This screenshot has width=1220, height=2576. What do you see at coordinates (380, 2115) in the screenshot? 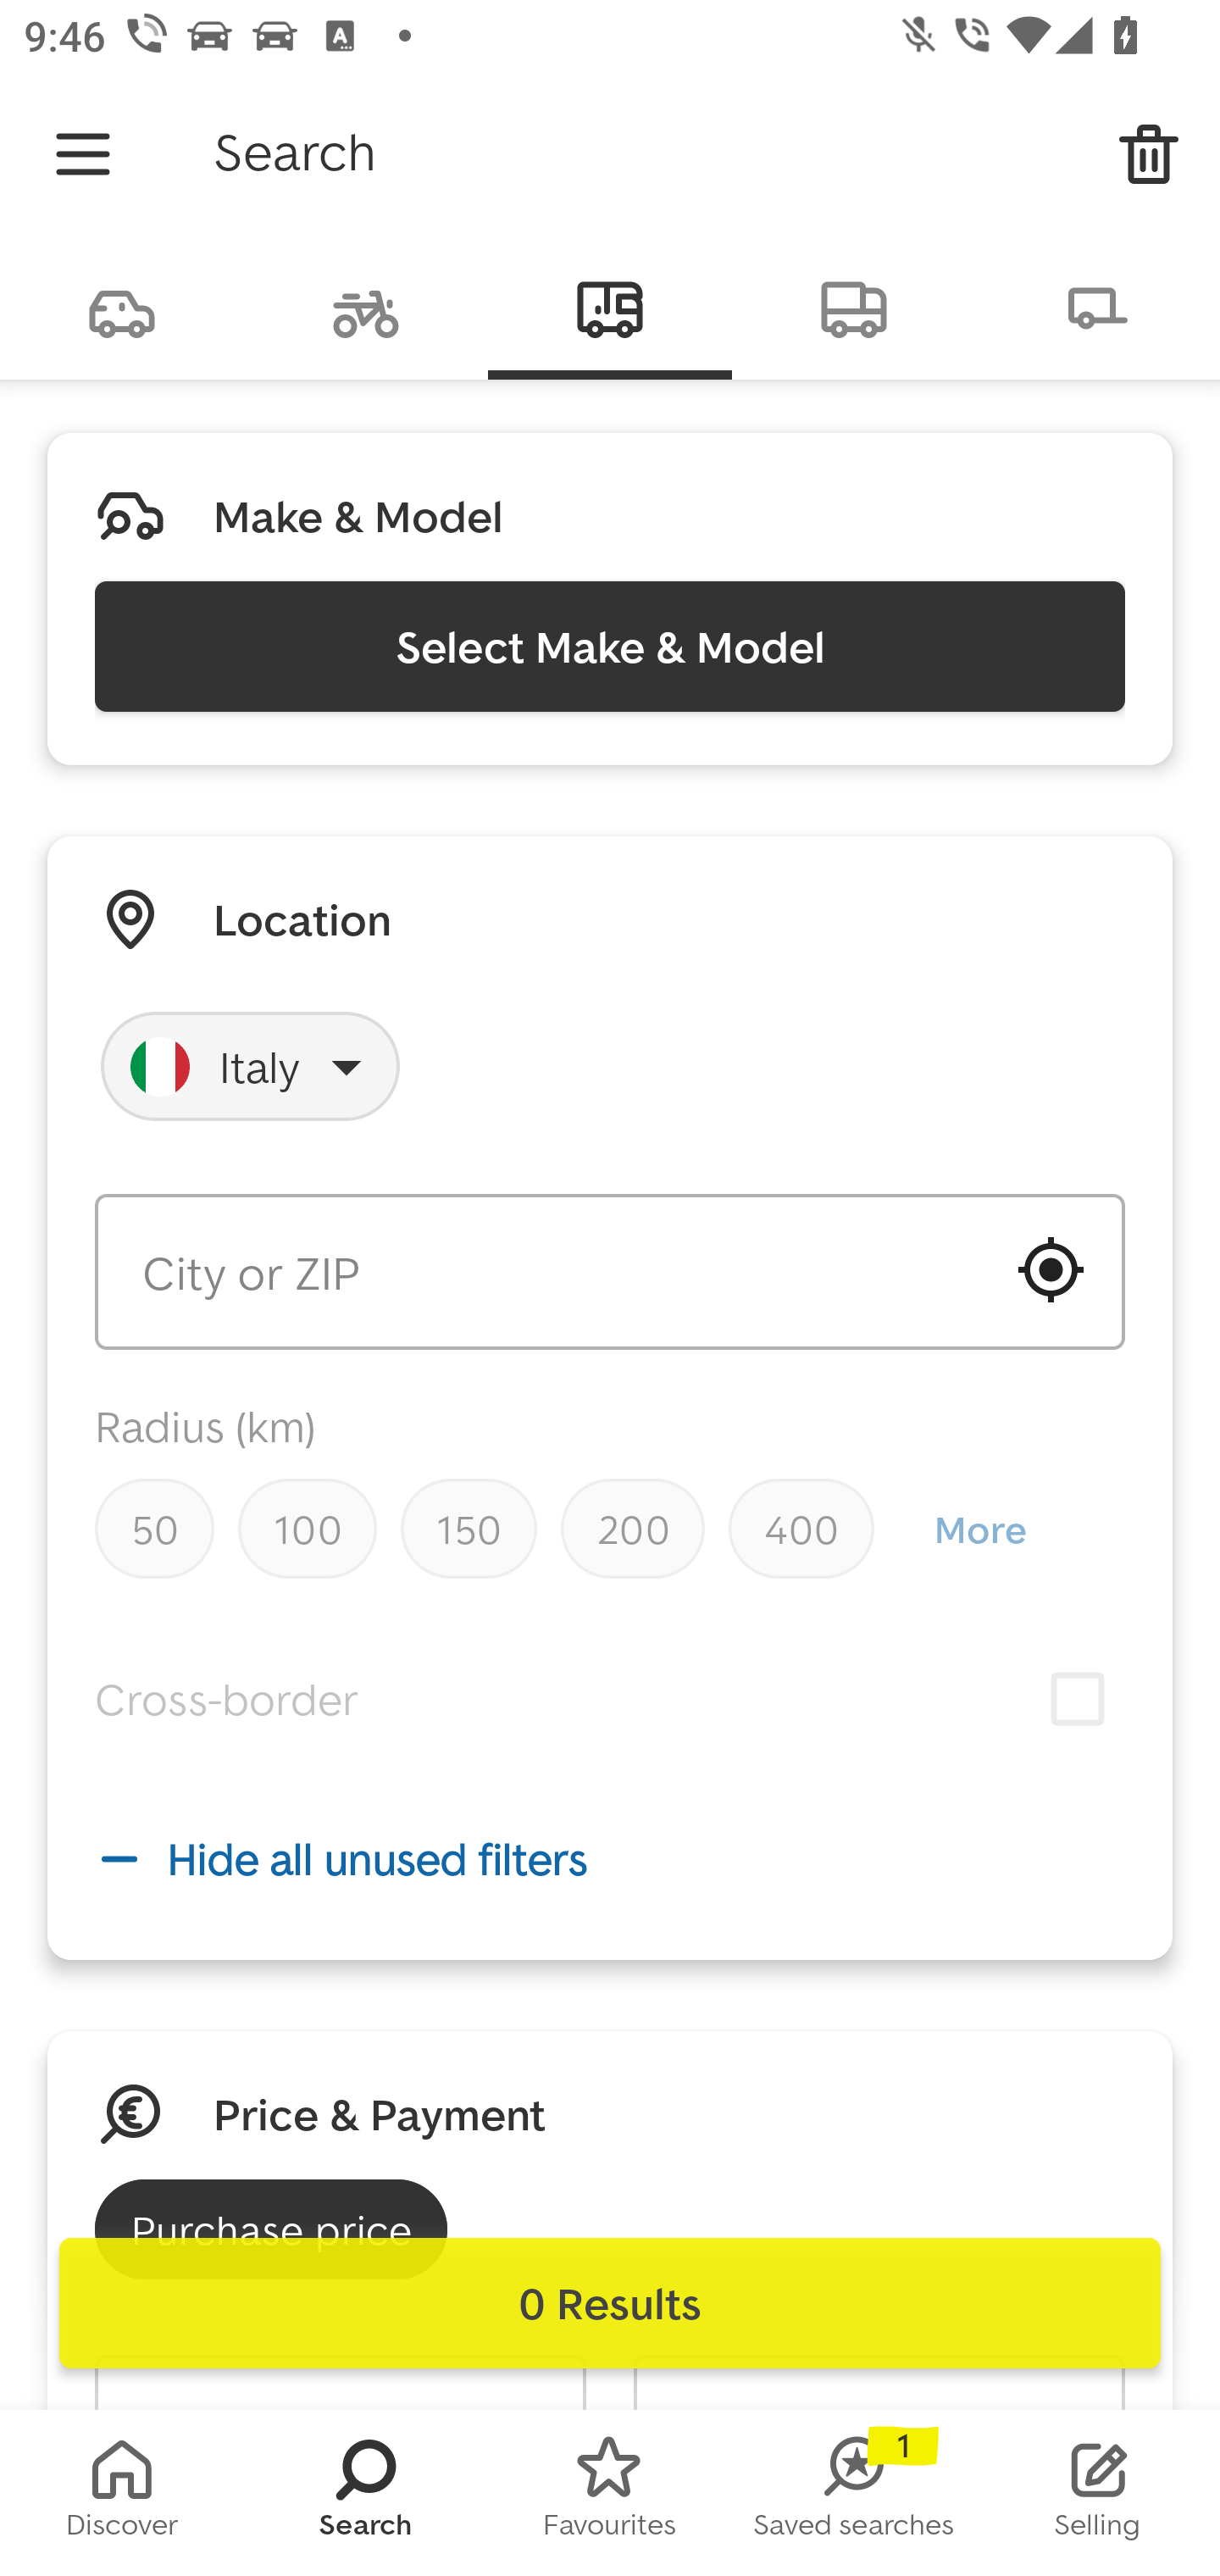
I see `Price & Payment` at bounding box center [380, 2115].